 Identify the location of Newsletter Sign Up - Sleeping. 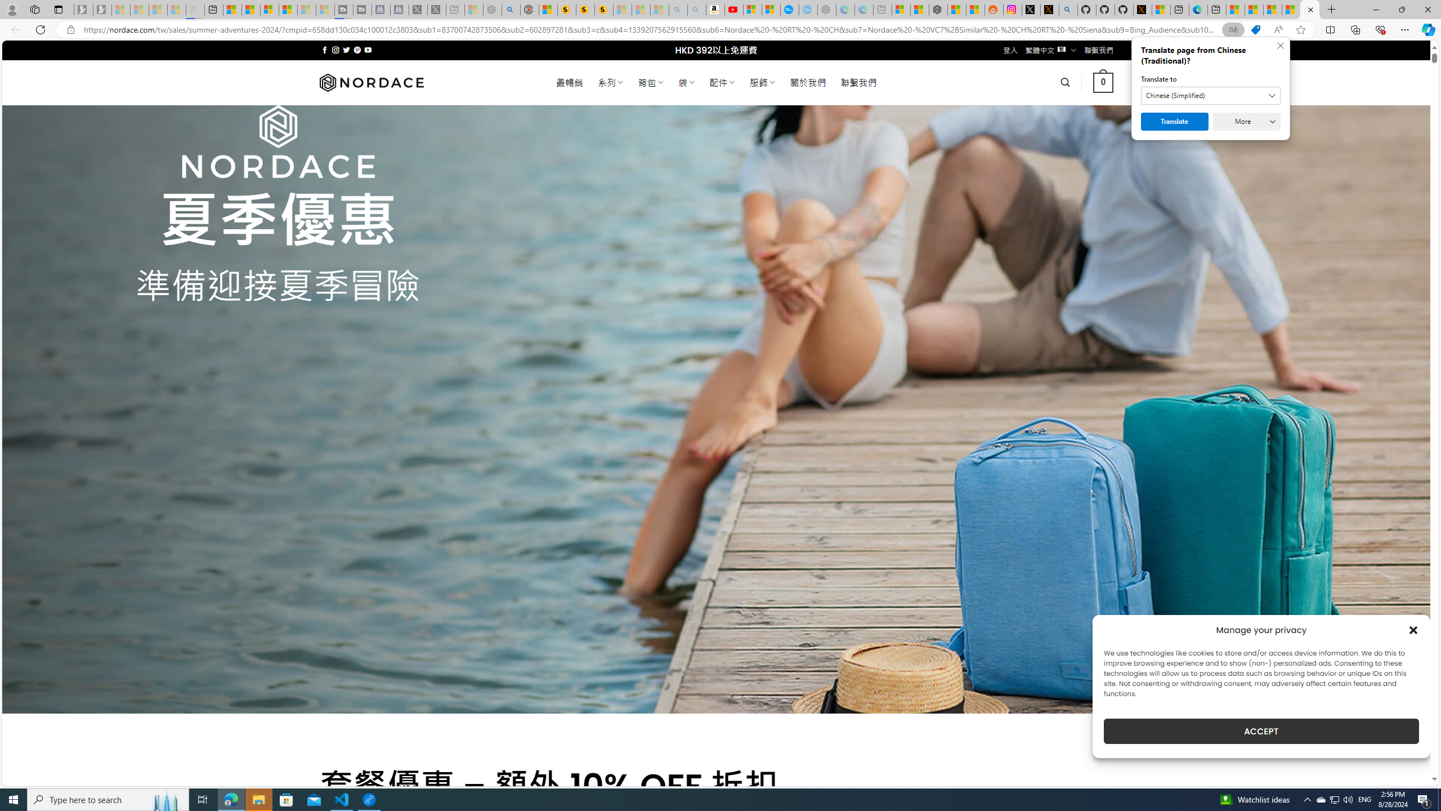
(102, 10).